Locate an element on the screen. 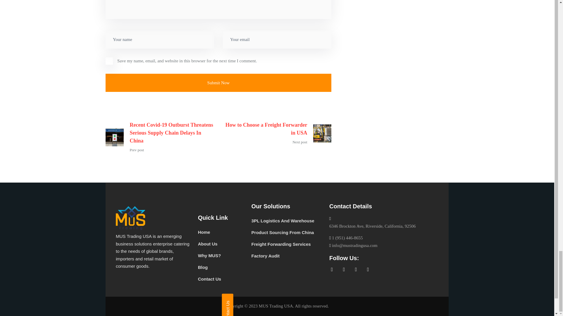  Submit Now is located at coordinates (218, 83).